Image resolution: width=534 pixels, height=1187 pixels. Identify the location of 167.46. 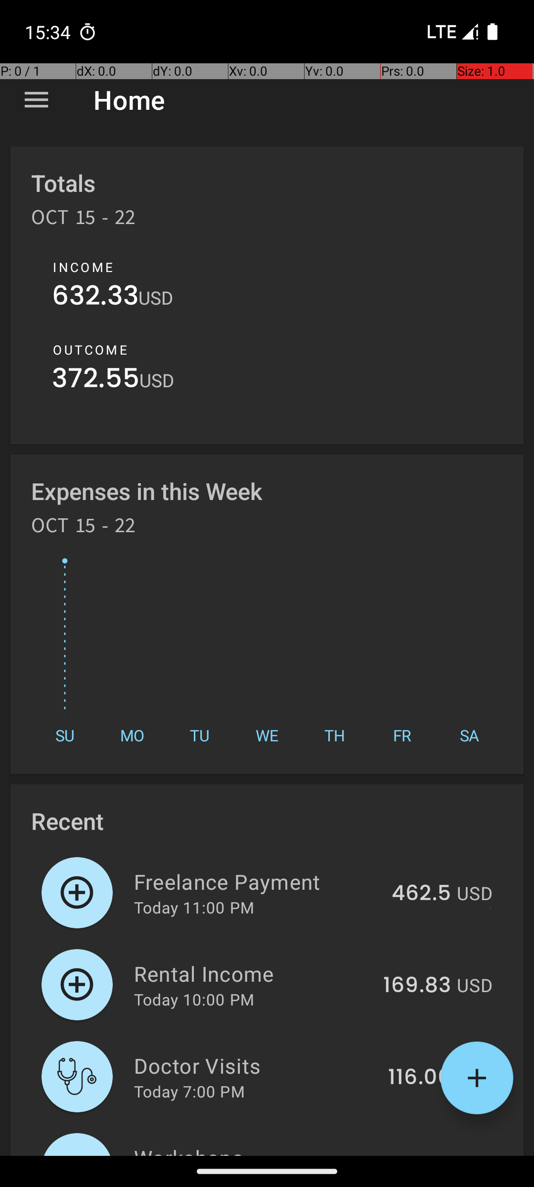
(417, 1154).